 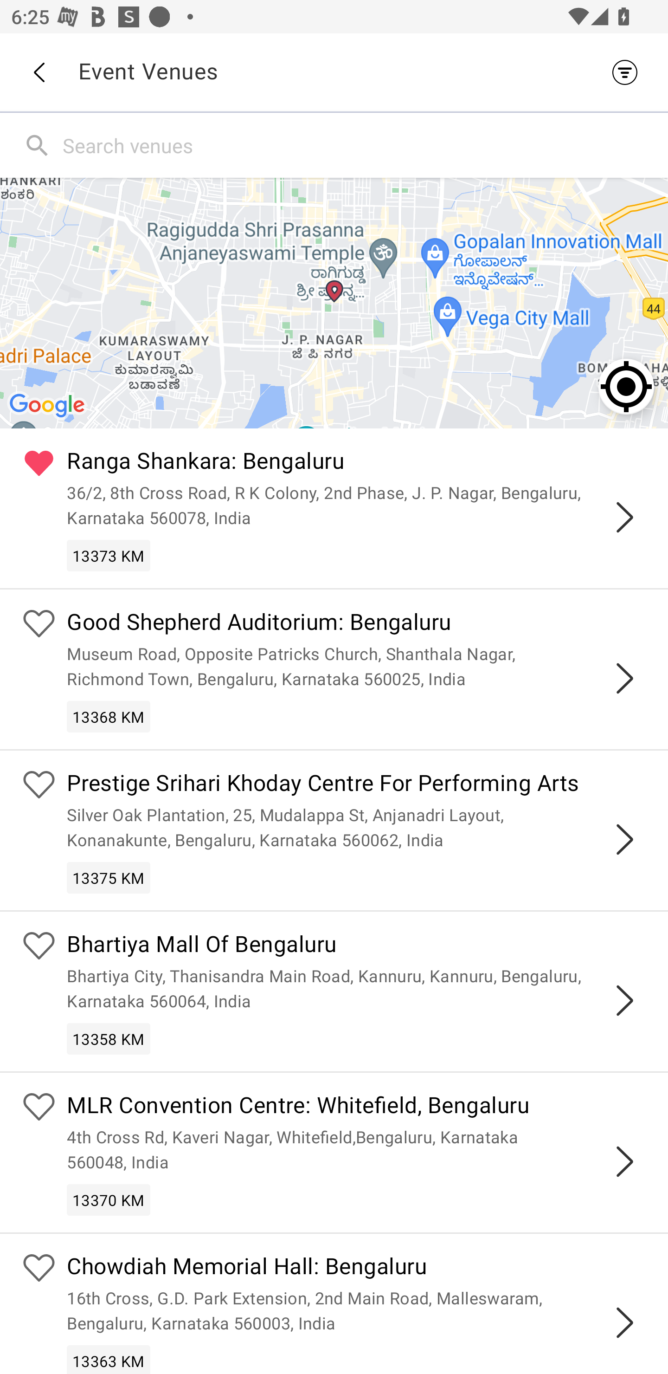 I want to click on 13368 KM, so click(x=109, y=716).